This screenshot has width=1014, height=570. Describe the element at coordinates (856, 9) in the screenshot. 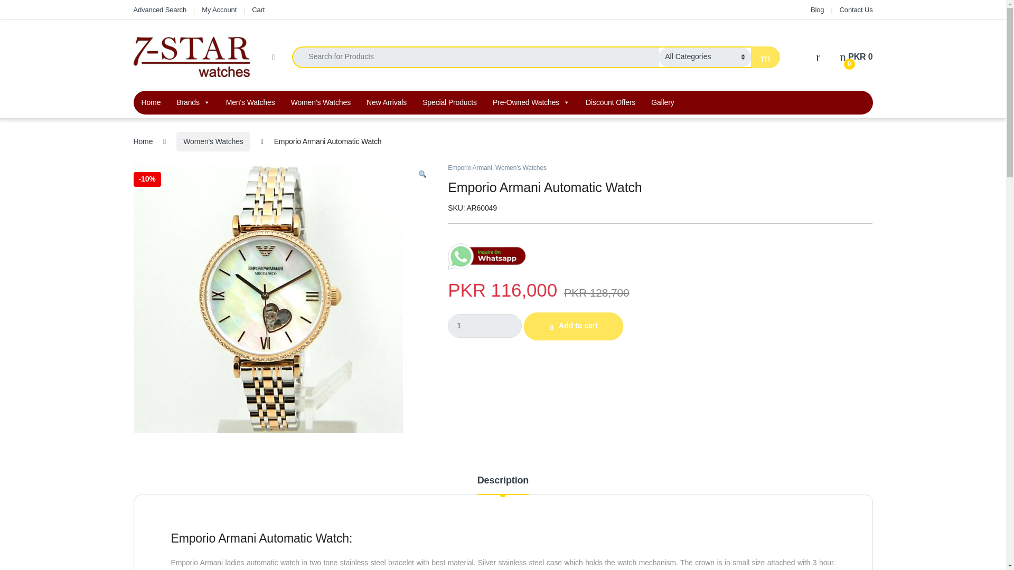

I see `Contact Us` at that location.